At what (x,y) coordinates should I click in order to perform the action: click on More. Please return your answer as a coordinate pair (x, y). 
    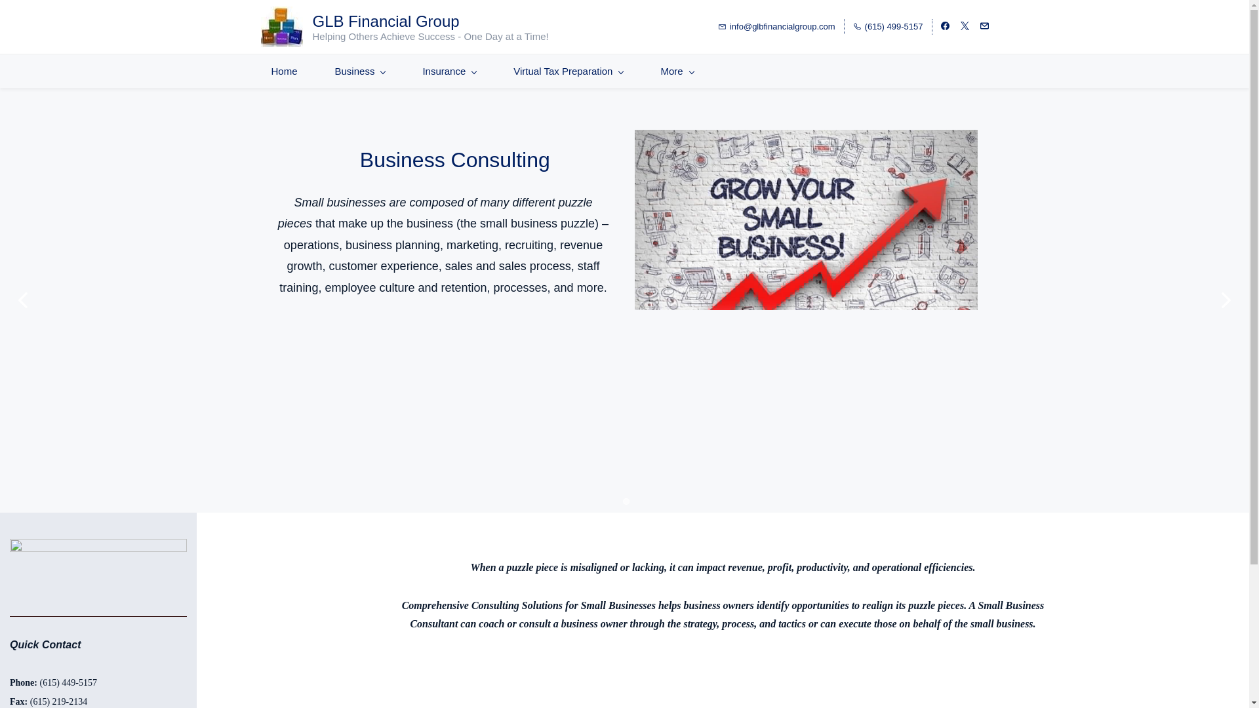
    Looking at the image, I should click on (677, 71).